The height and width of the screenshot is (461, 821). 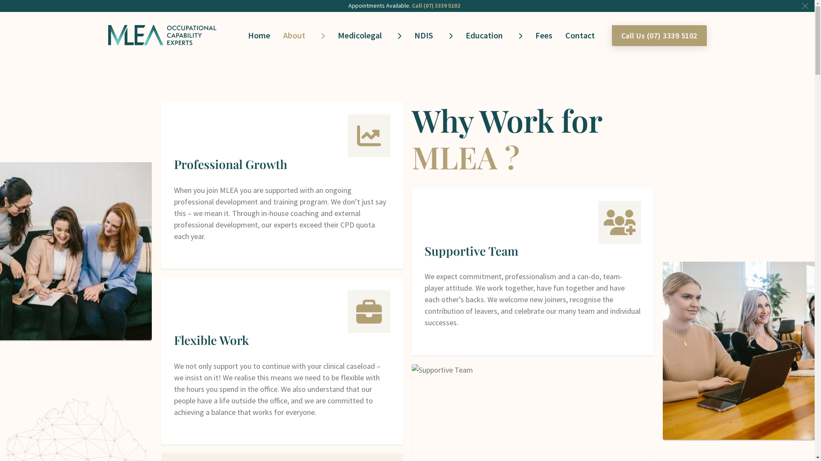 What do you see at coordinates (162, 34) in the screenshot?
I see `MLEA Occupational Capability Experts` at bounding box center [162, 34].